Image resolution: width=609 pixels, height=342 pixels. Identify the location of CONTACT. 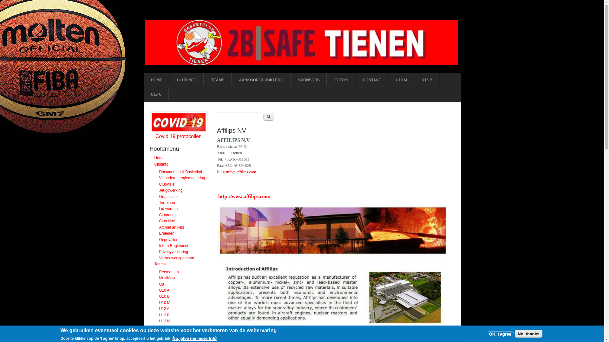
(372, 80).